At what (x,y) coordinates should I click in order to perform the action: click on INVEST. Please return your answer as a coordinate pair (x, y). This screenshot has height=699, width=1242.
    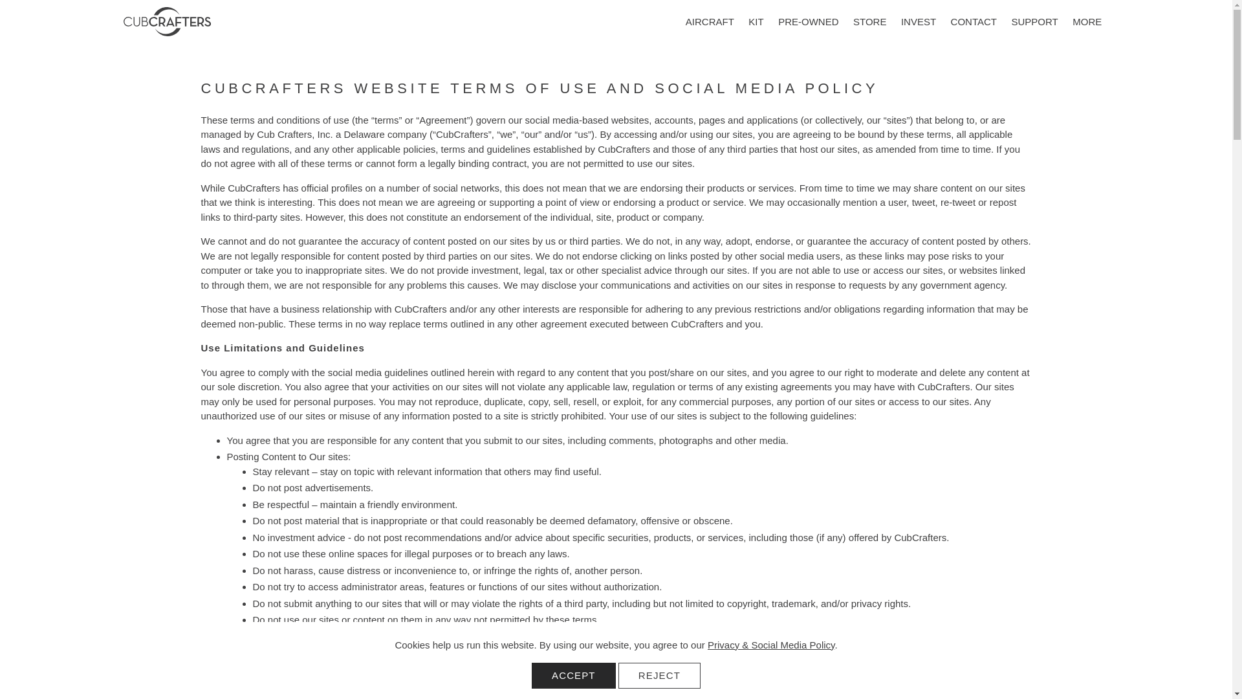
    Looking at the image, I should click on (919, 22).